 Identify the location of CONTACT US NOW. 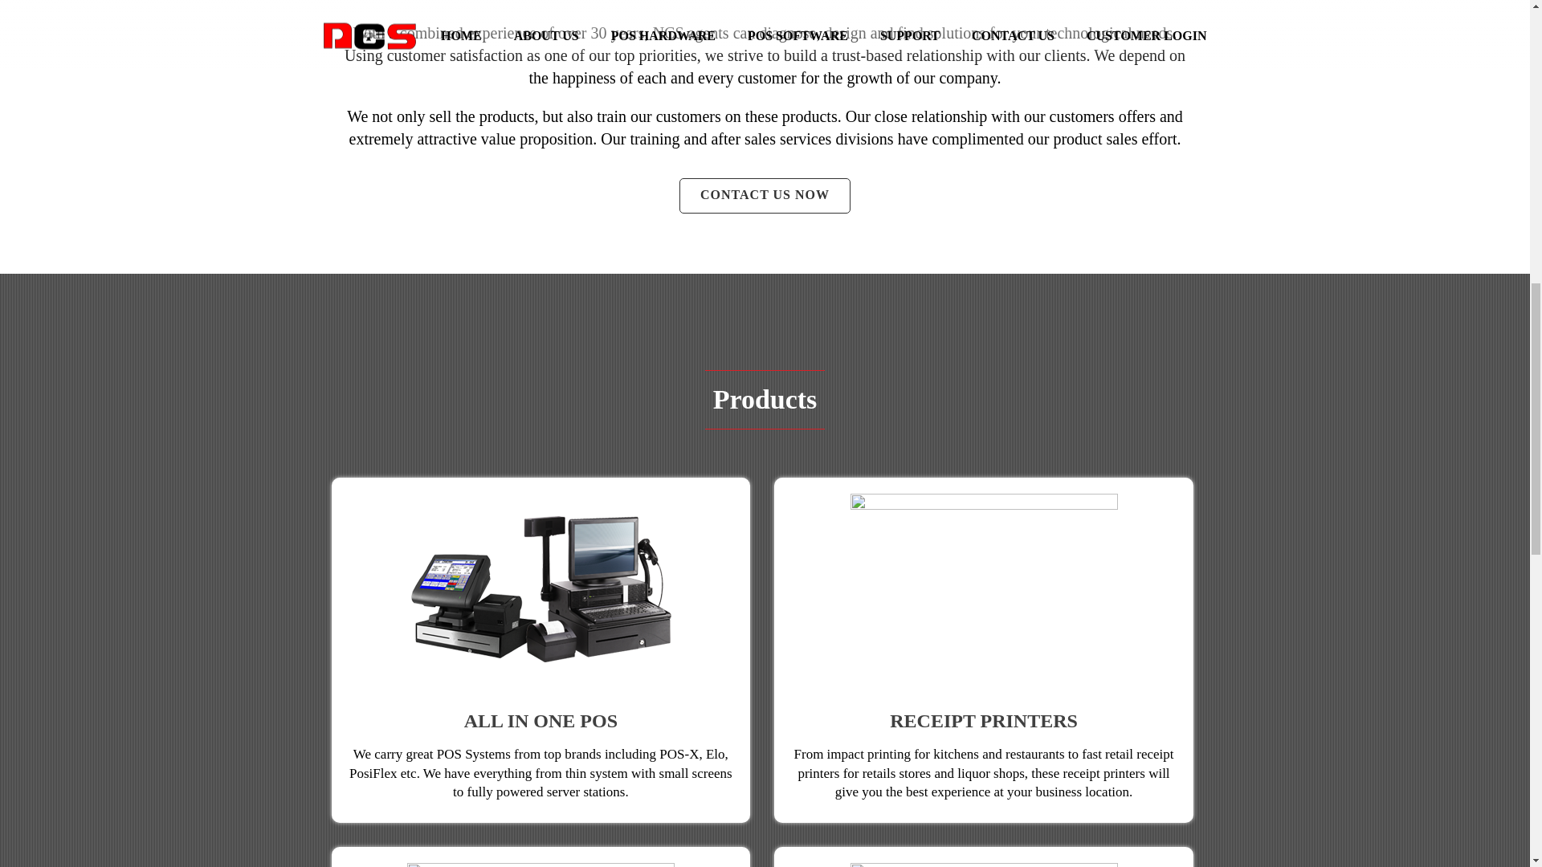
(765, 196).